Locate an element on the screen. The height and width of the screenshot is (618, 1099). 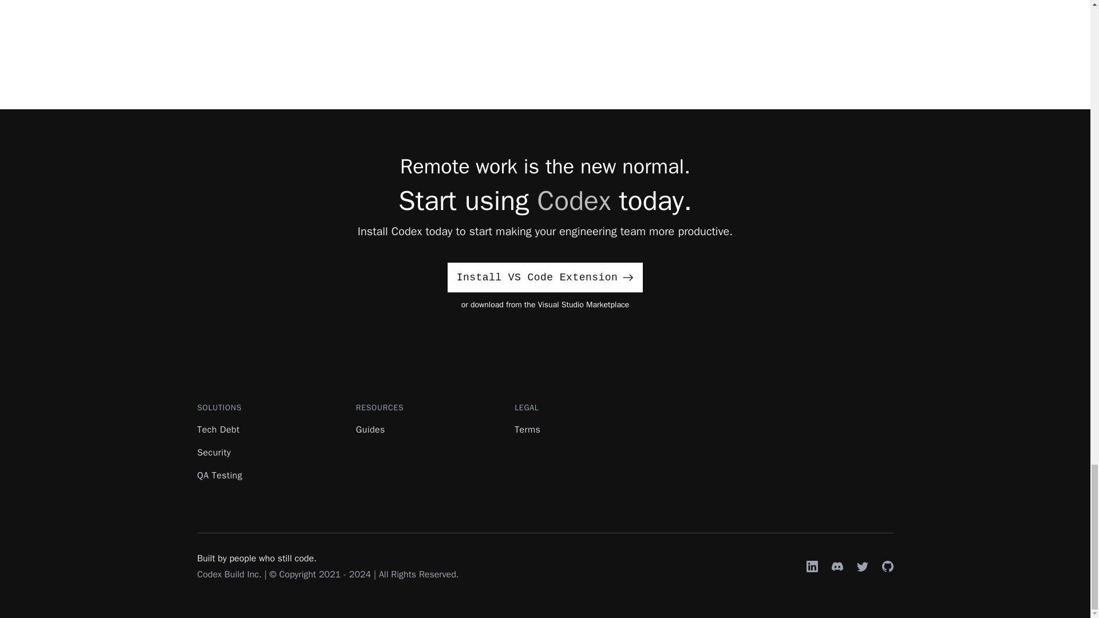
QA Testing is located at coordinates (219, 475).